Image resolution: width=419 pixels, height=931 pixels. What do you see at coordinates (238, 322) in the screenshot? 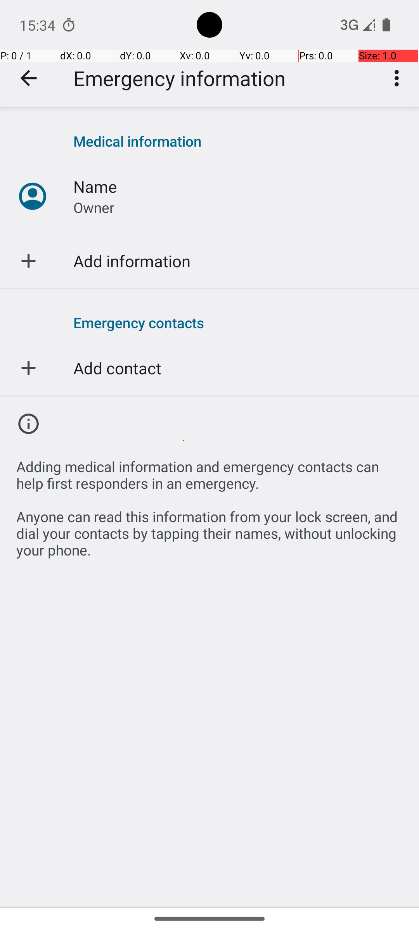
I see `Emergency contacts` at bounding box center [238, 322].